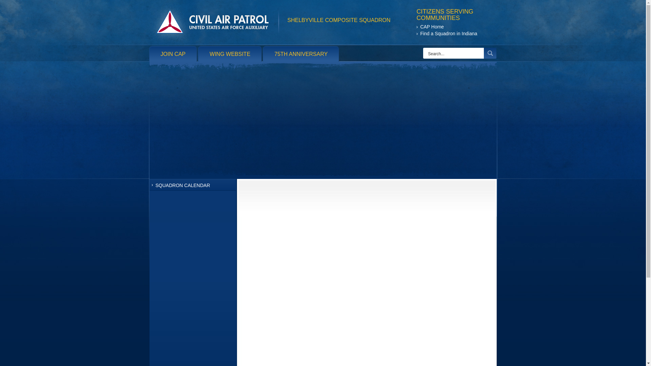 This screenshot has height=366, width=651. What do you see at coordinates (192, 185) in the screenshot?
I see `SQUADRON CALENDAR` at bounding box center [192, 185].